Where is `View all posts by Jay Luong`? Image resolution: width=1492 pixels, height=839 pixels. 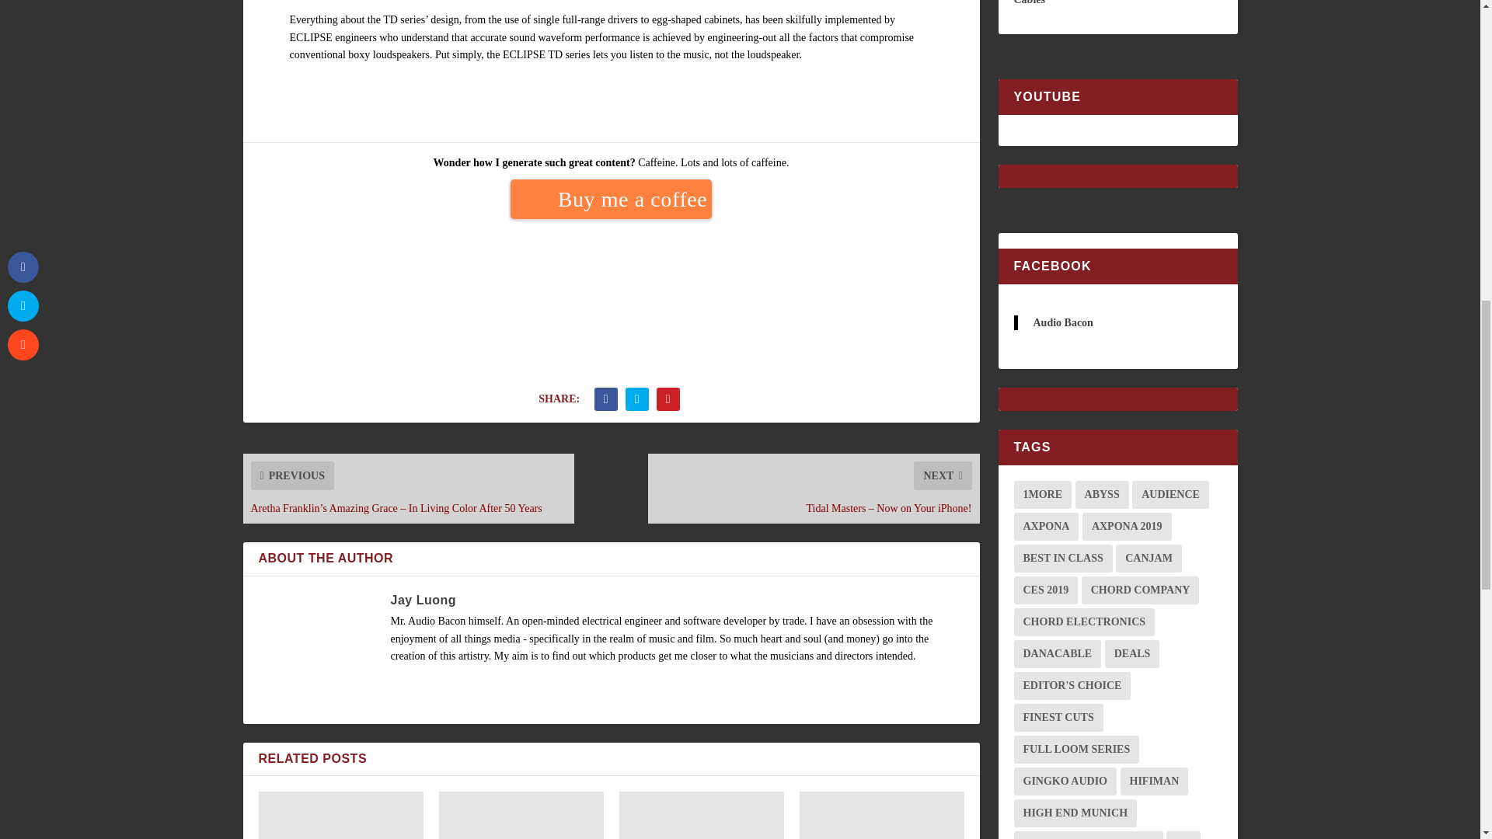
View all posts by Jay Luong is located at coordinates (423, 600).